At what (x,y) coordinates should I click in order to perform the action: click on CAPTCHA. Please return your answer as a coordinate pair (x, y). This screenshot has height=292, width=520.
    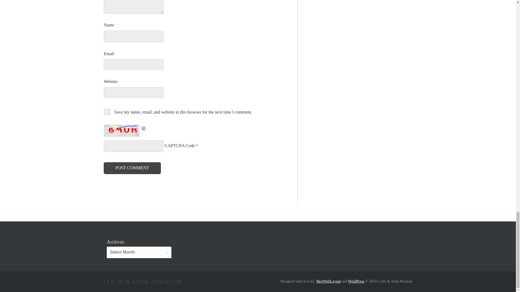
    Looking at the image, I should click on (122, 131).